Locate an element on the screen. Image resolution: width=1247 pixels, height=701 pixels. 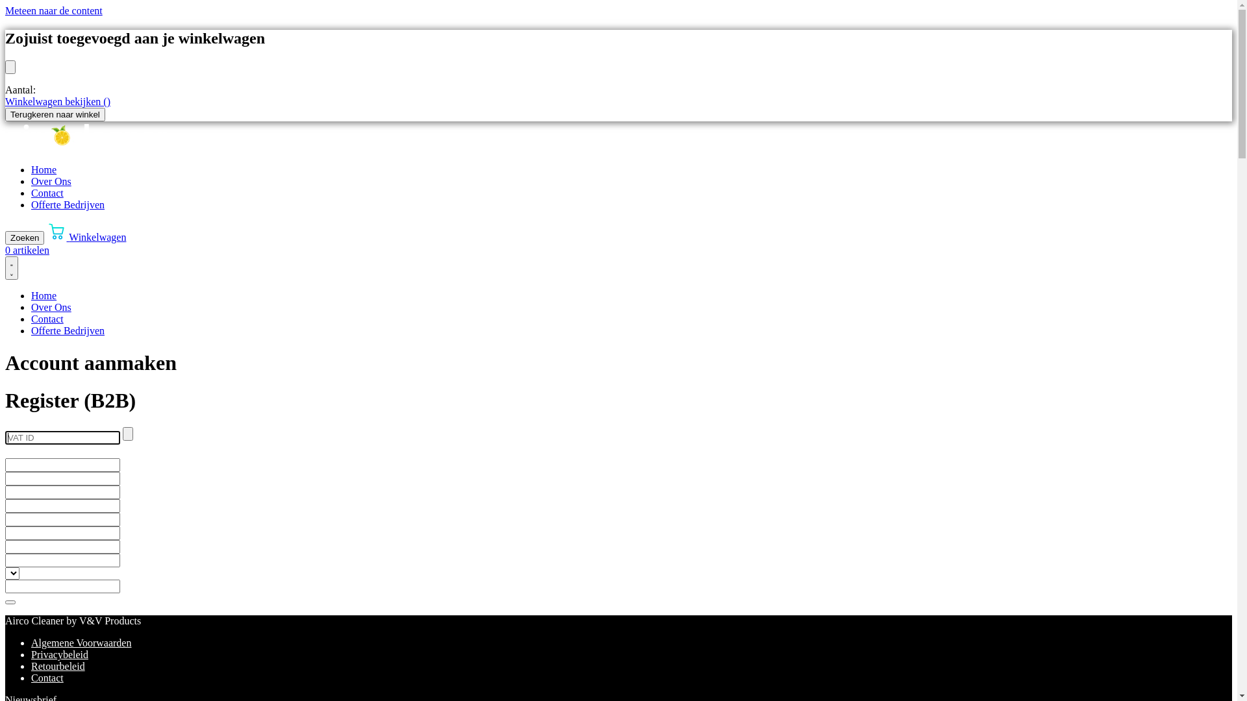
Privacybeleid is located at coordinates (60, 654).